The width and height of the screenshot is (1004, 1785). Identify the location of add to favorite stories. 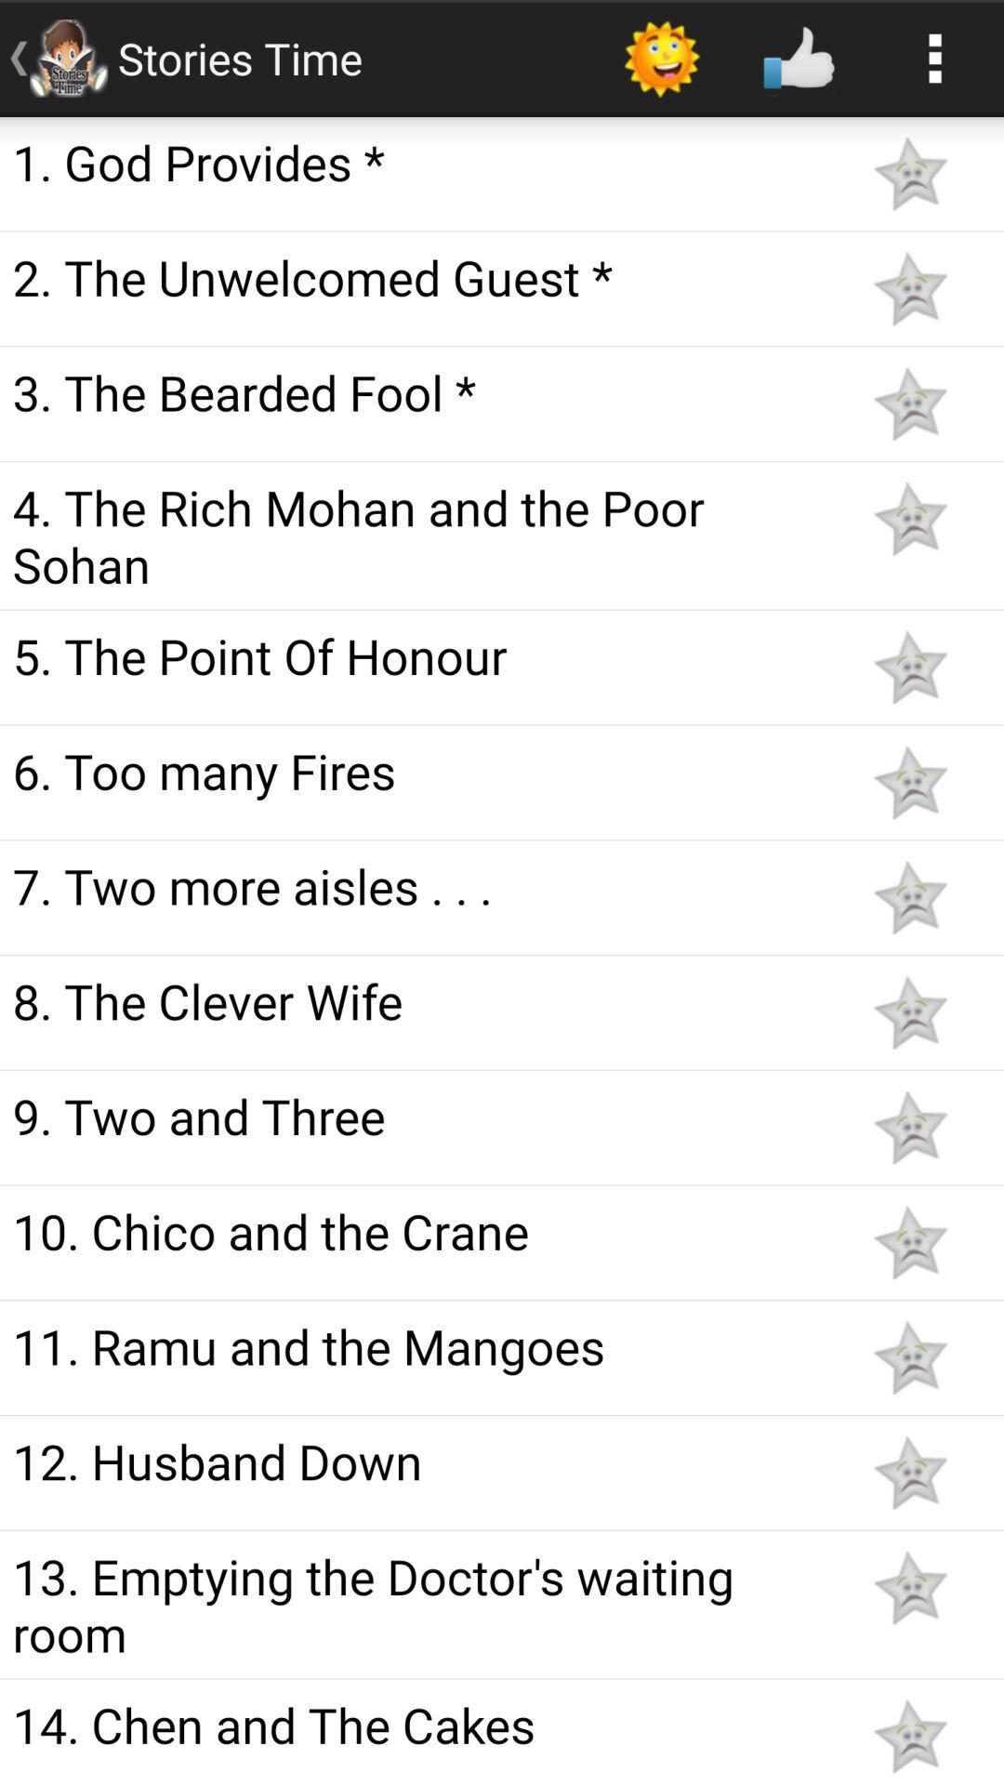
(910, 288).